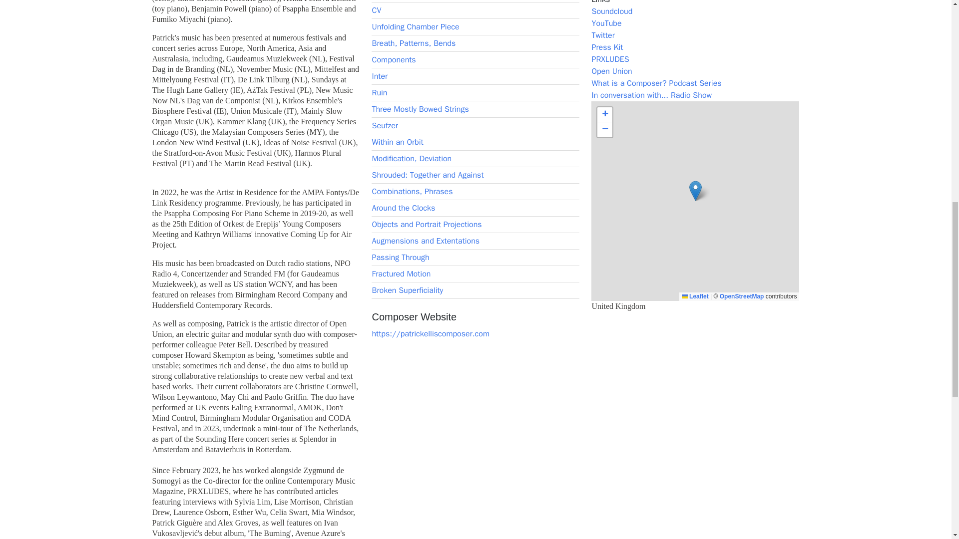 This screenshot has width=959, height=539. Describe the element at coordinates (605, 130) in the screenshot. I see `Zoom out` at that location.